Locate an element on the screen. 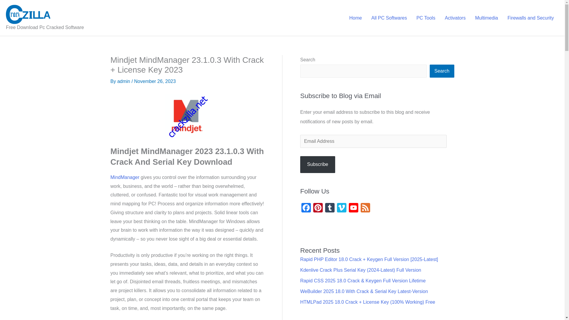 This screenshot has width=569, height=320. Firewalls and Security is located at coordinates (530, 18).